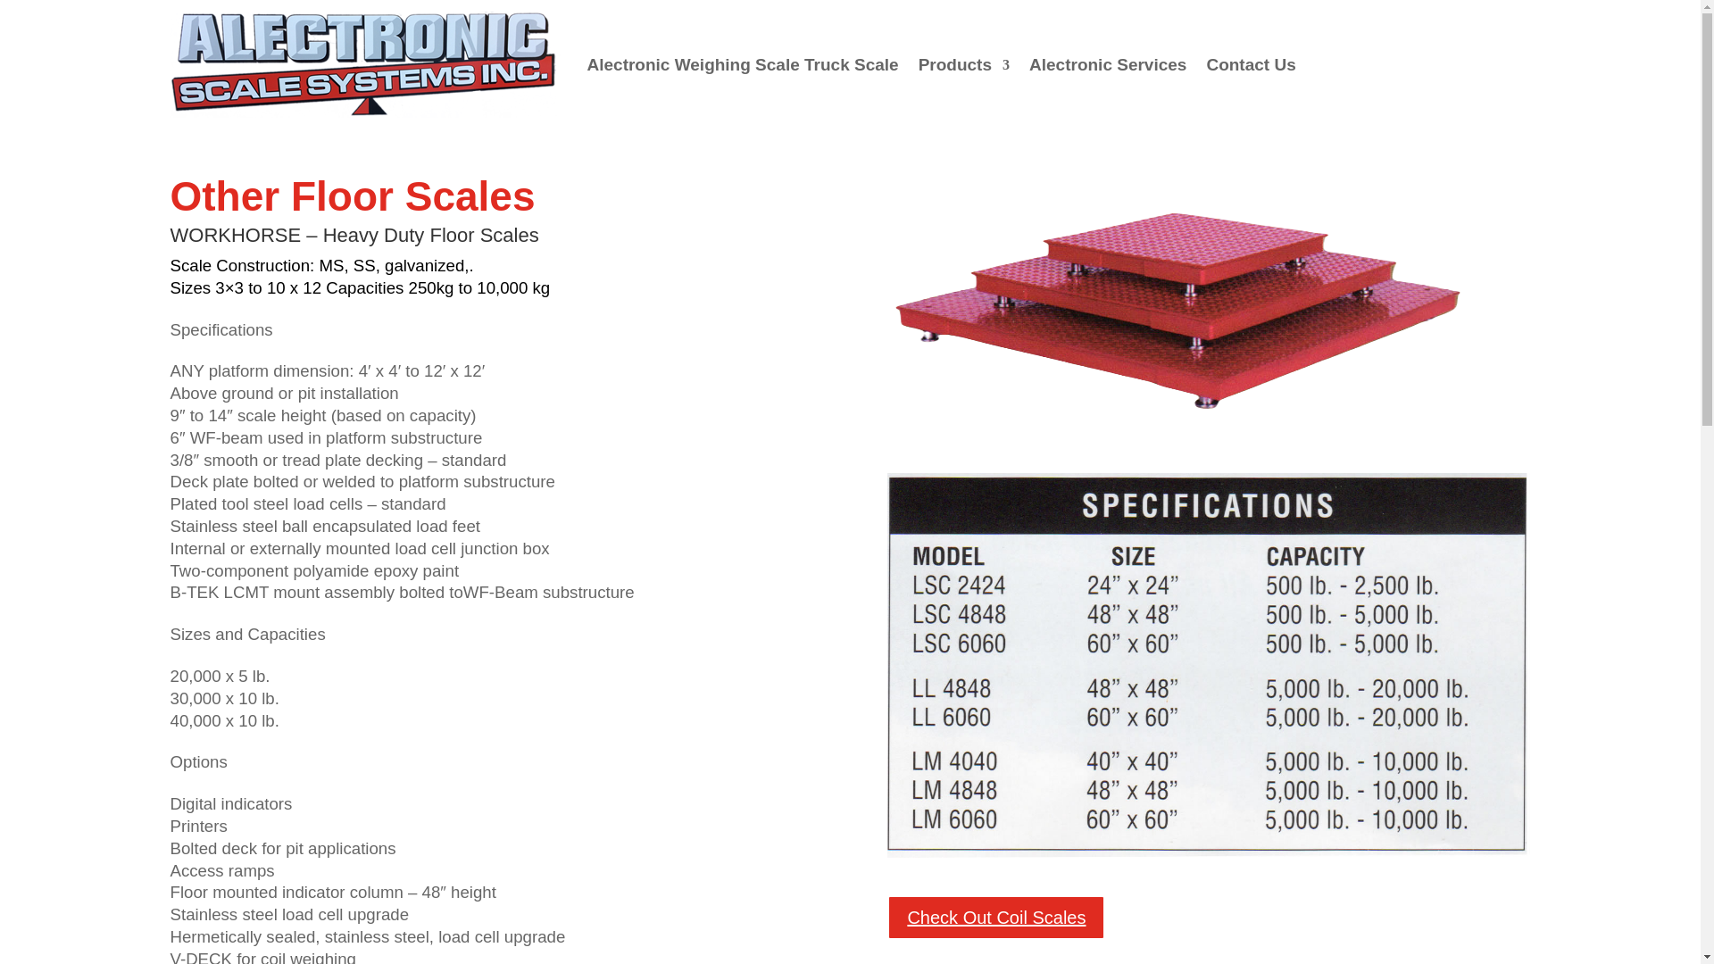  I want to click on floorScales, so click(1177, 305).